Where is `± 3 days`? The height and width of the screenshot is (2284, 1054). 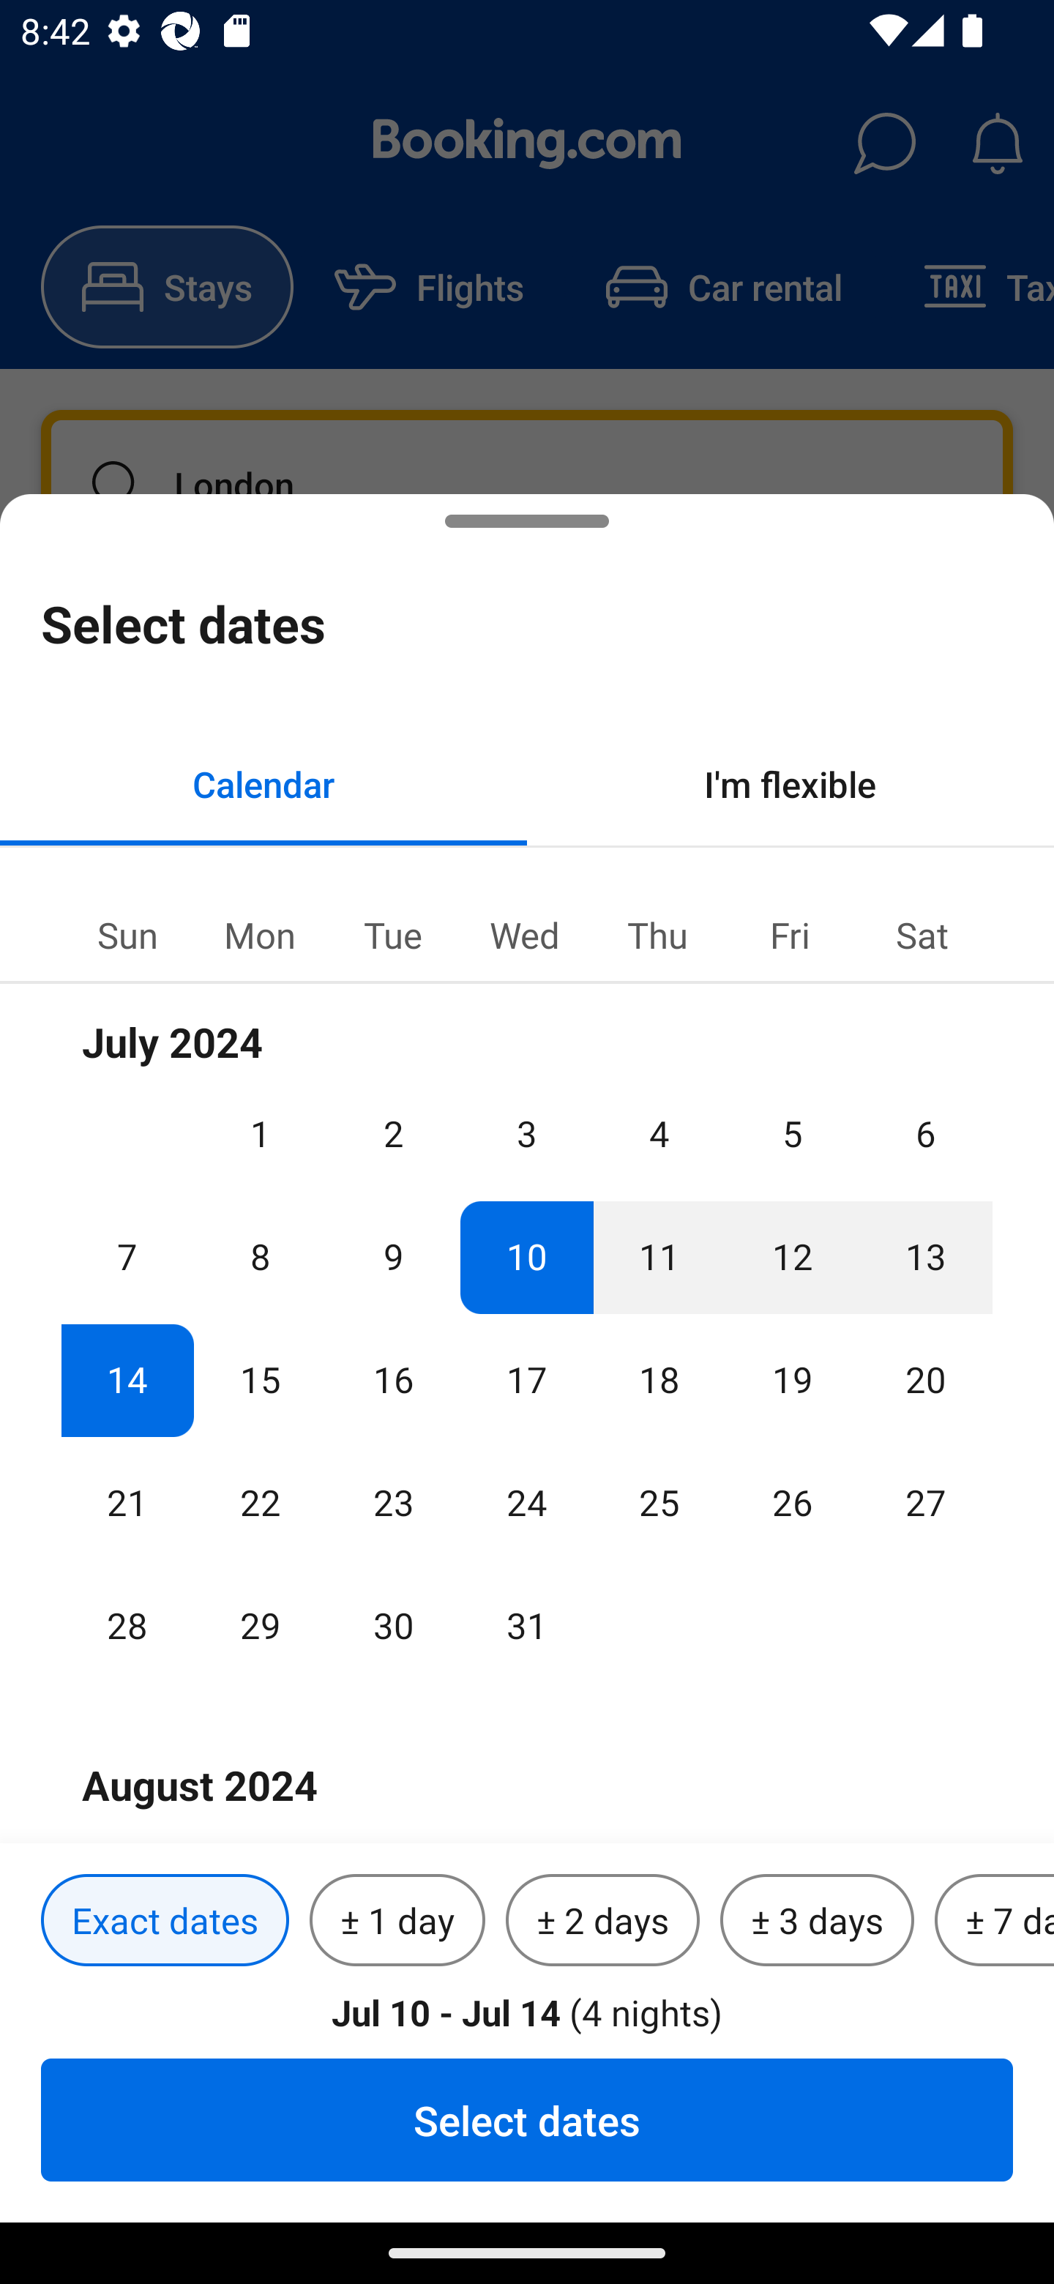 ± 3 days is located at coordinates (817, 1921).